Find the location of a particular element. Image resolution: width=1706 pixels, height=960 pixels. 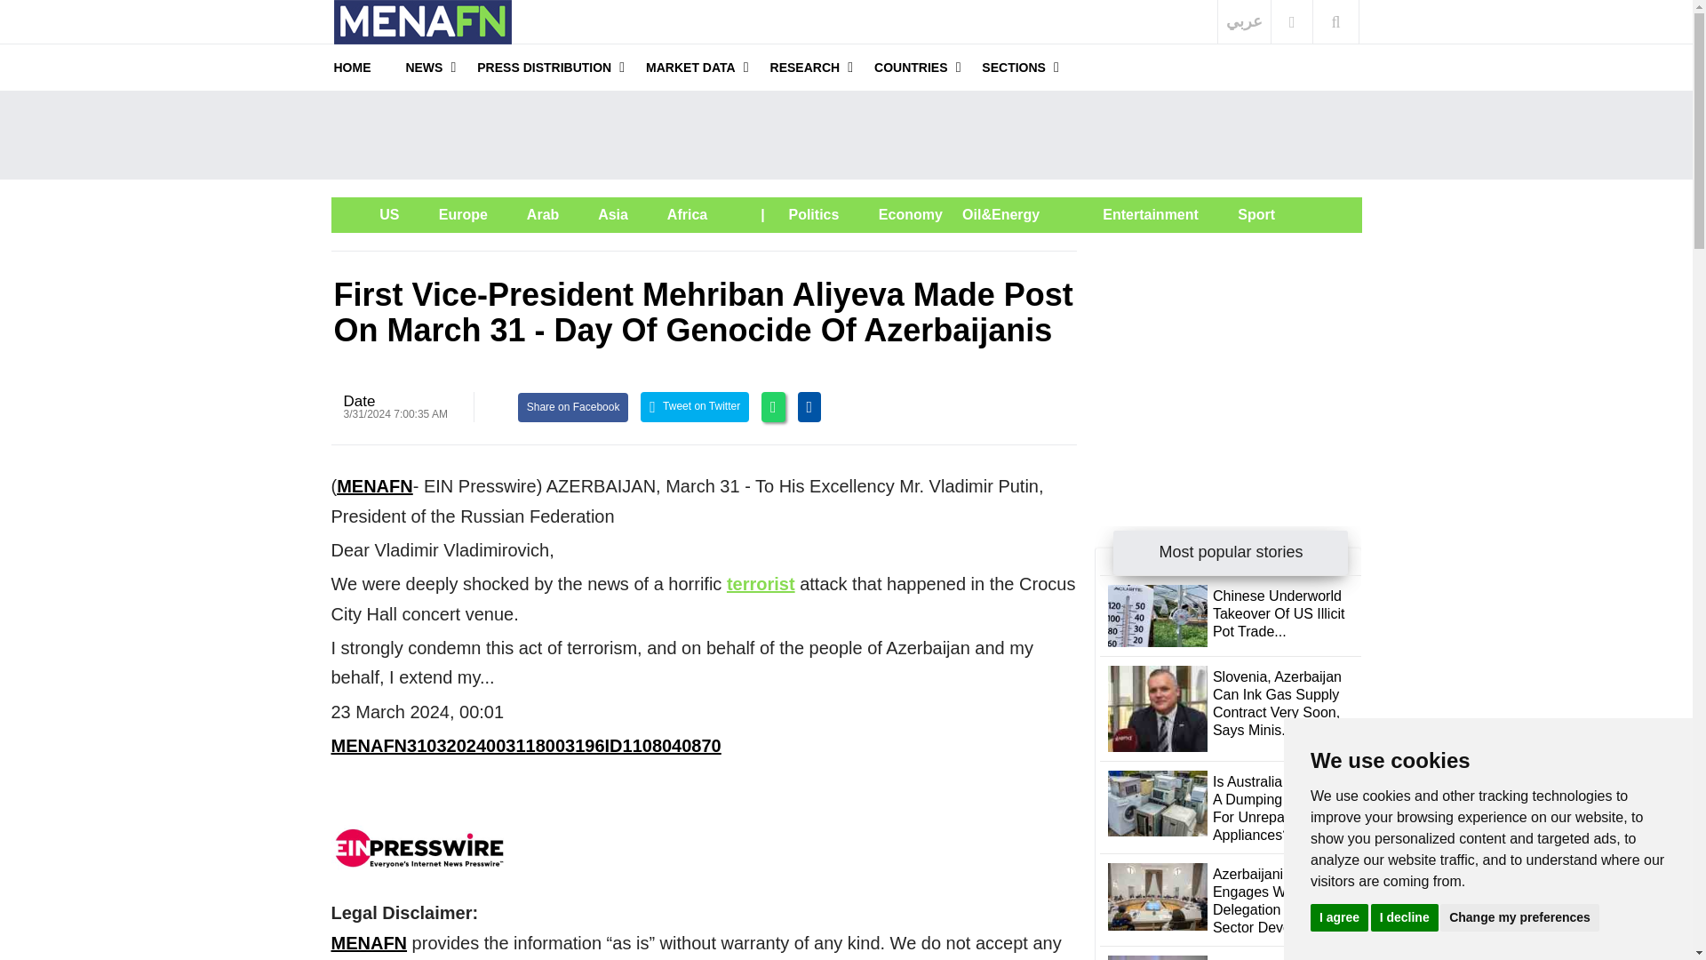

Advertisement is located at coordinates (1228, 361).